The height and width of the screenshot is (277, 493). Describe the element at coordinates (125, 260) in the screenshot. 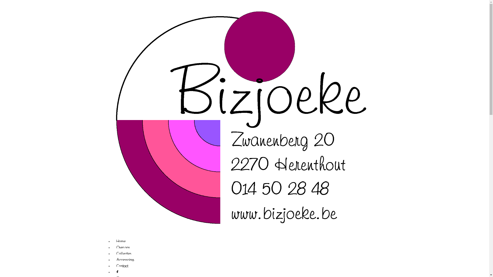

I see `Accessoires` at that location.